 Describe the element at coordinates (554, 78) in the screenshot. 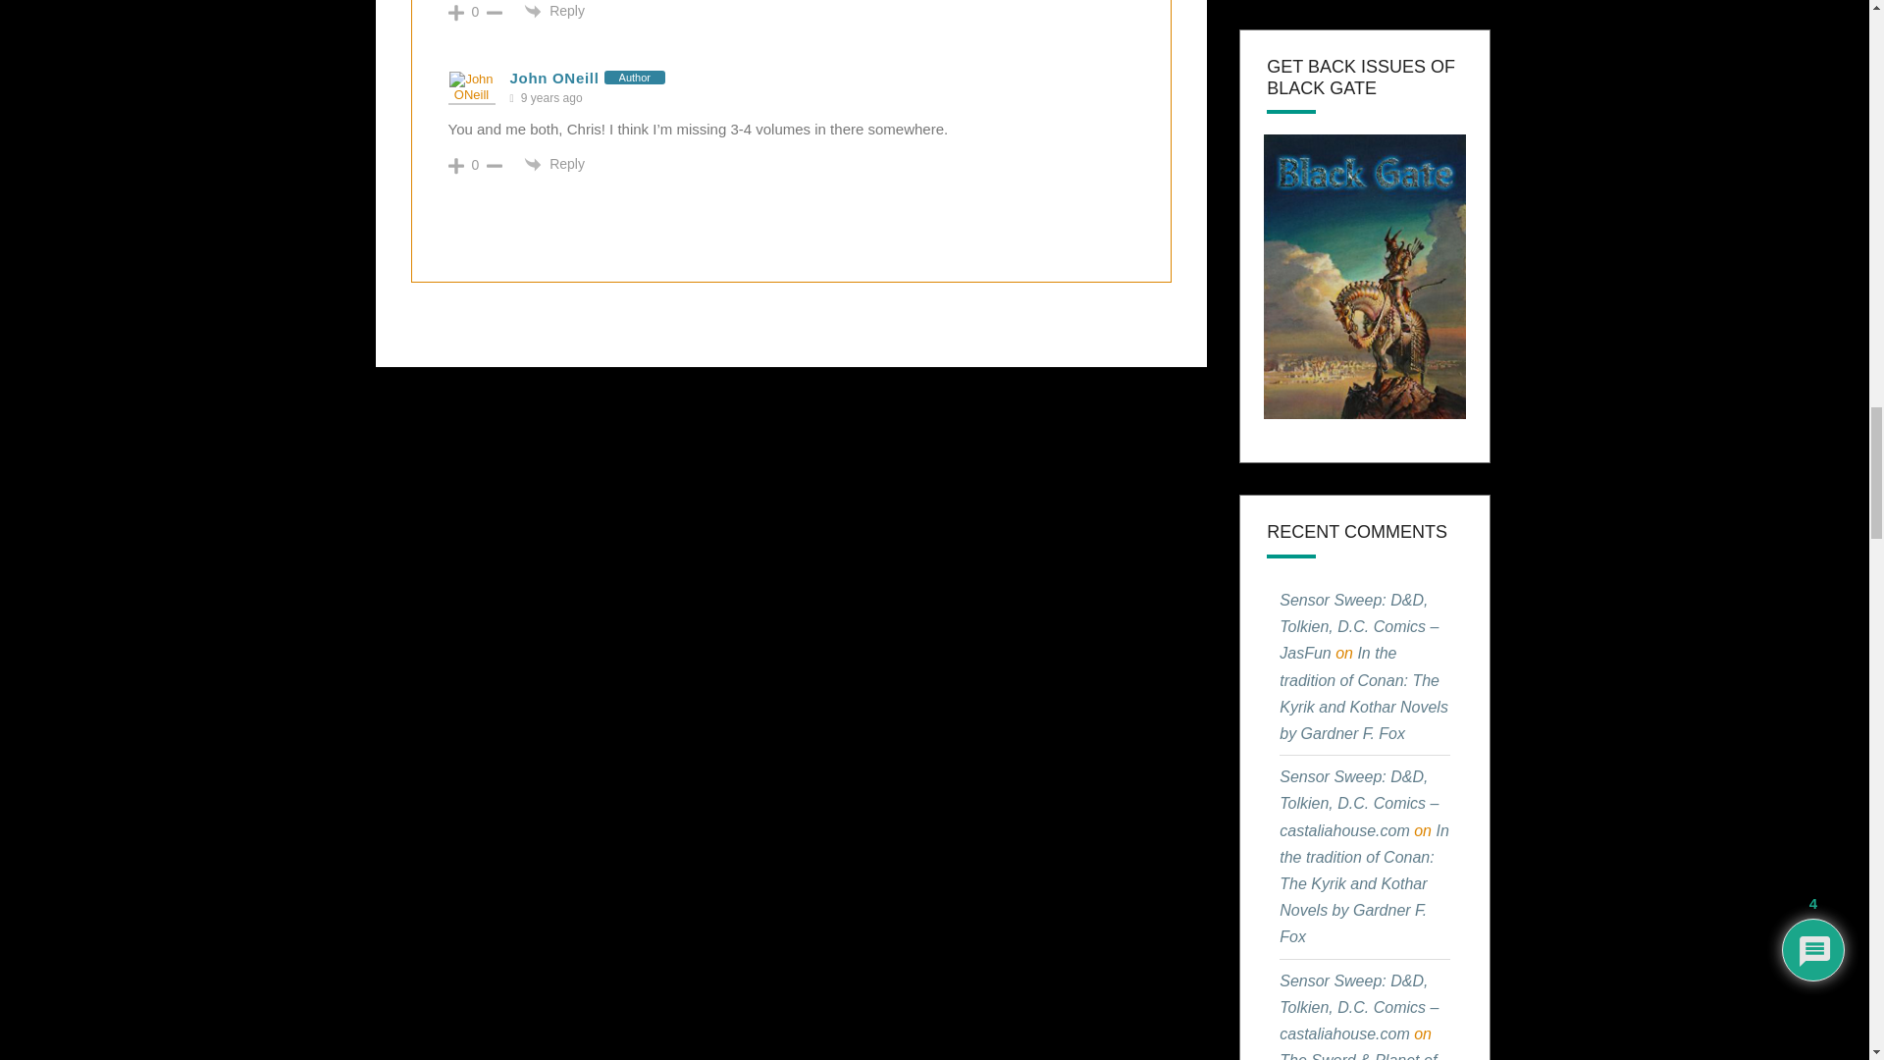

I see `John ONeill` at that location.